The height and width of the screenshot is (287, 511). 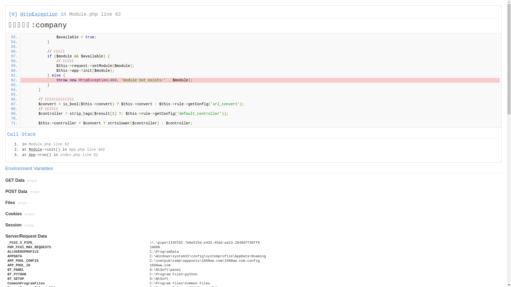 What do you see at coordinates (79, 155) in the screenshot?
I see `index.php line 52` at bounding box center [79, 155].